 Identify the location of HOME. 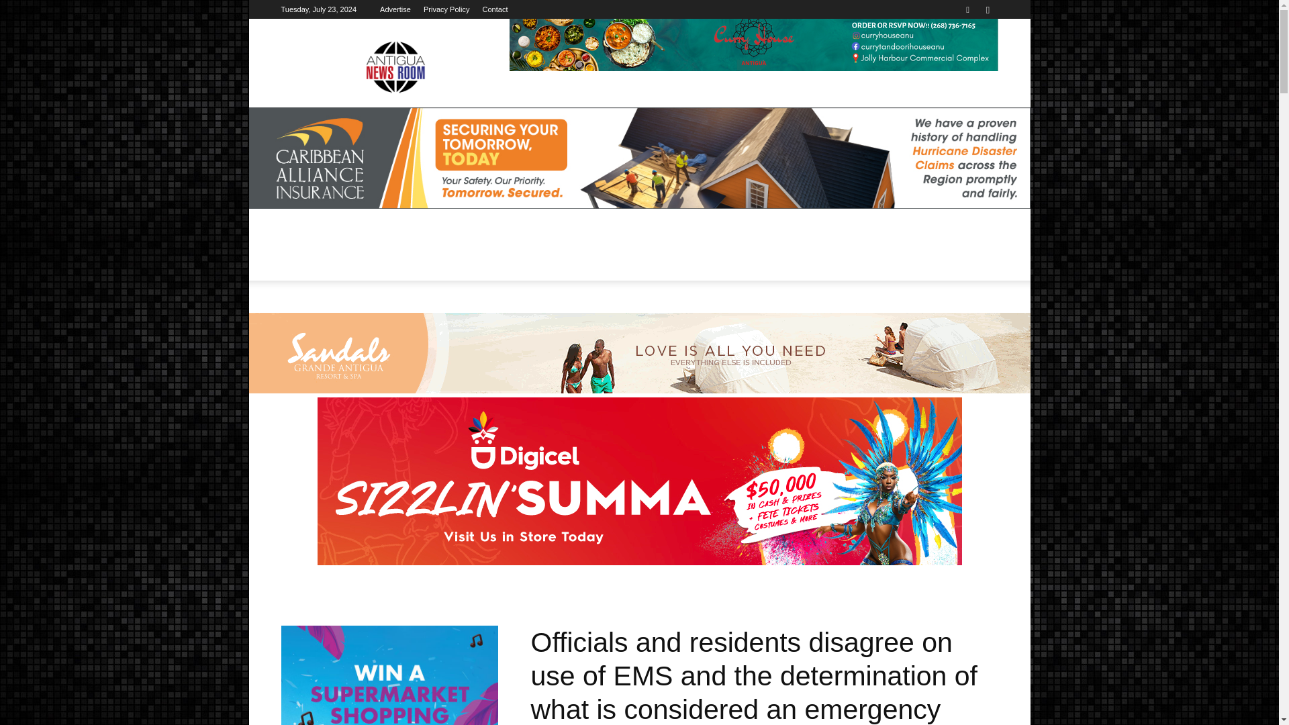
(303, 254).